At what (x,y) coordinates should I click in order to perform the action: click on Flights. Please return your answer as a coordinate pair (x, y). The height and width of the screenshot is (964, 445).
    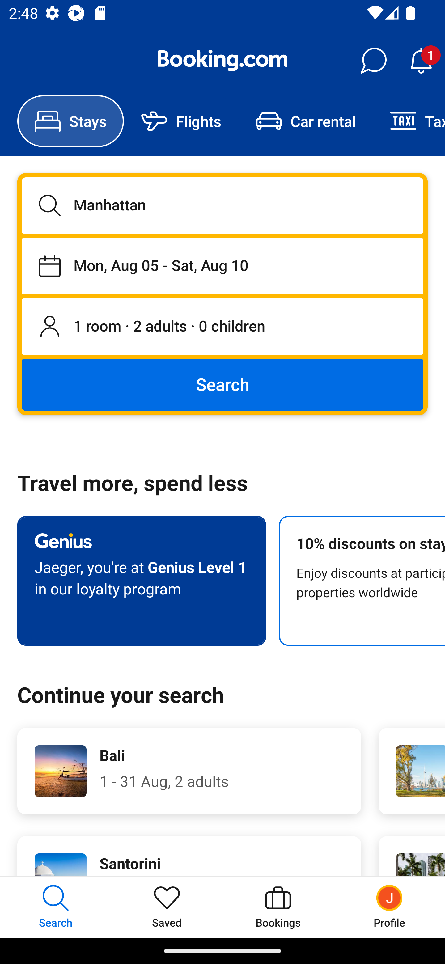
    Looking at the image, I should click on (181, 121).